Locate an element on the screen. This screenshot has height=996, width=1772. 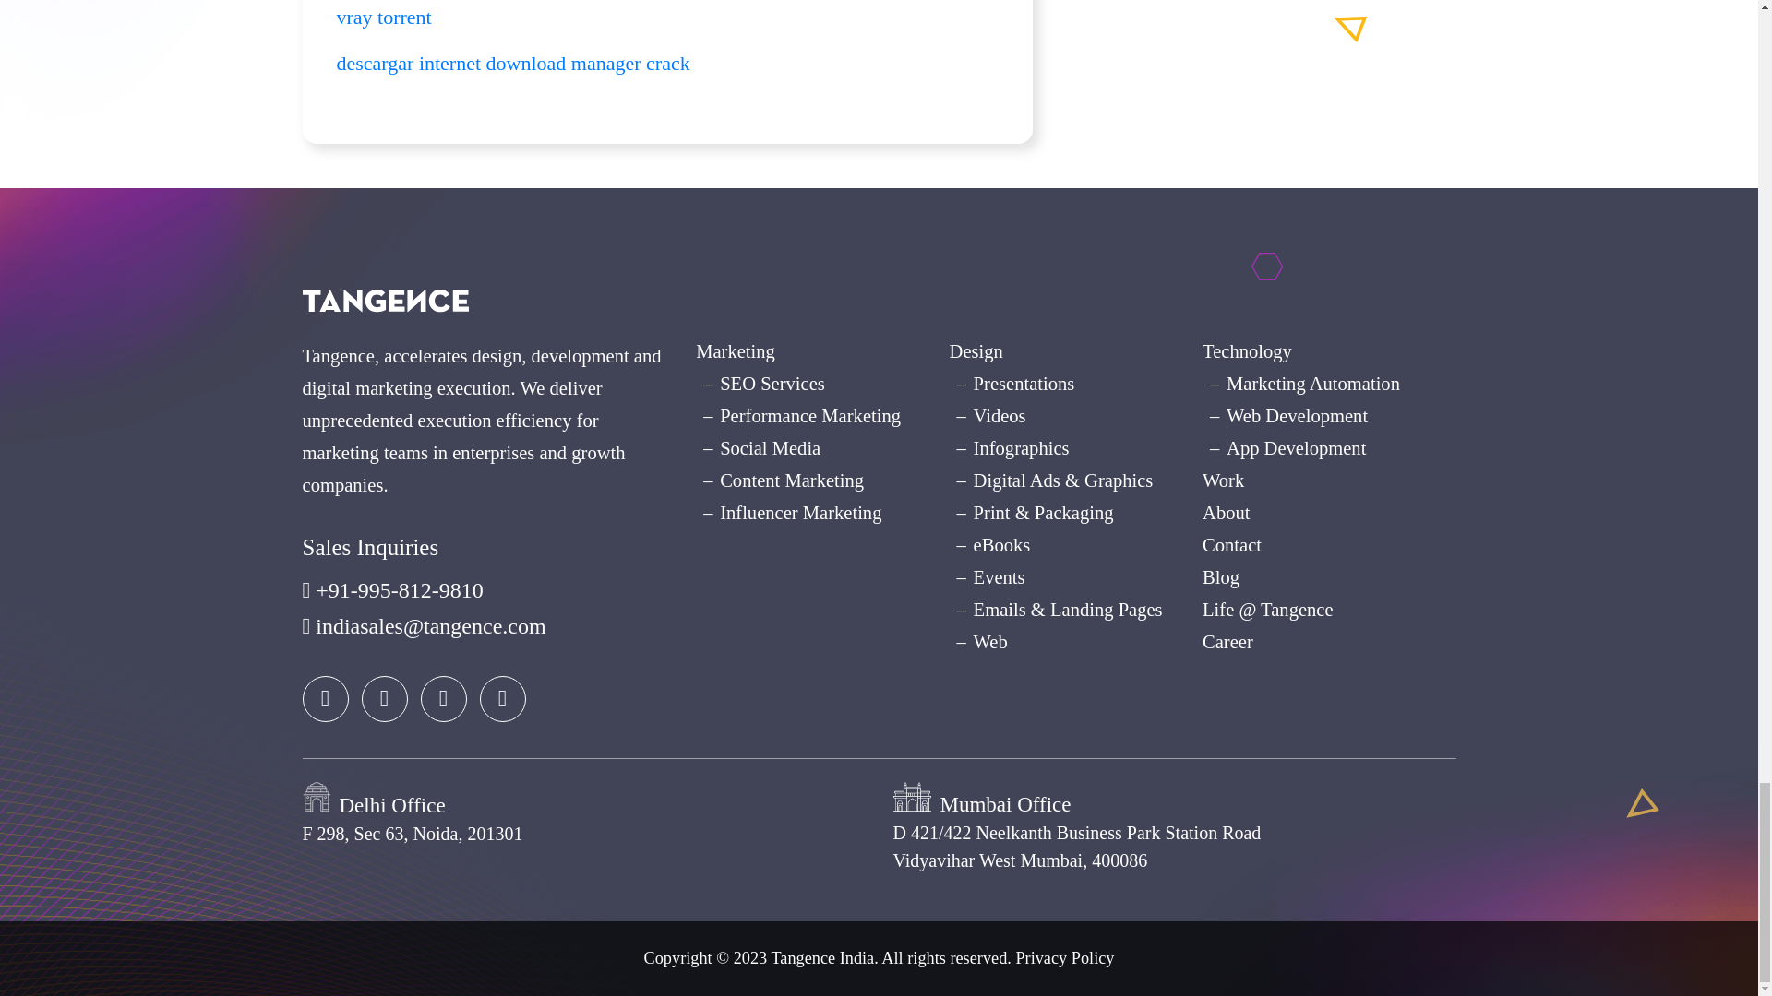
Presentations is located at coordinates (1024, 384).